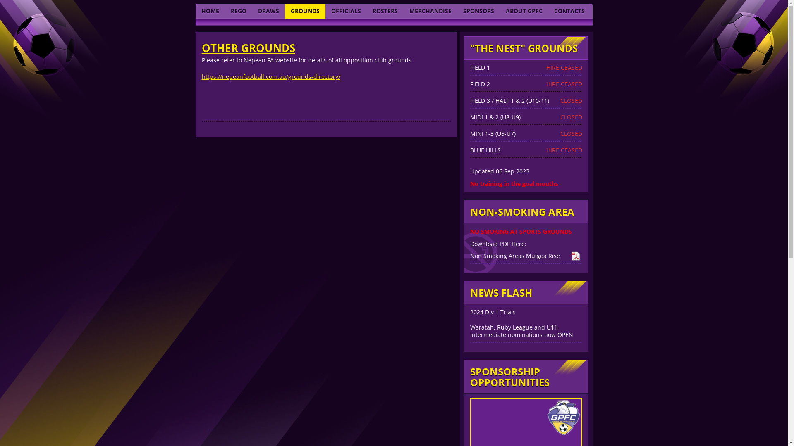 The image size is (794, 446). Describe the element at coordinates (271, 77) in the screenshot. I see `https://nepeanfootball.com.au/grounds-directory/` at that location.